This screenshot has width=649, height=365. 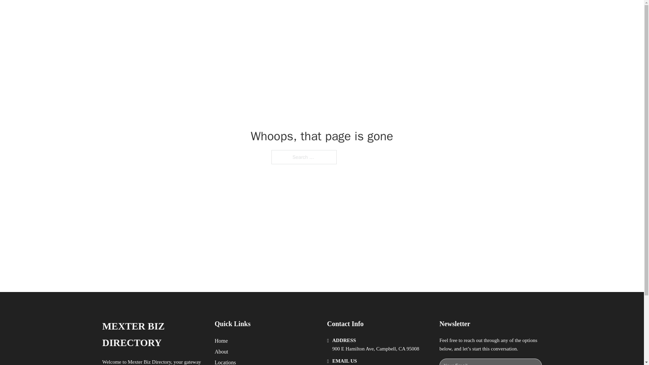 What do you see at coordinates (441, 13) in the screenshot?
I see `LOCATIONS` at bounding box center [441, 13].